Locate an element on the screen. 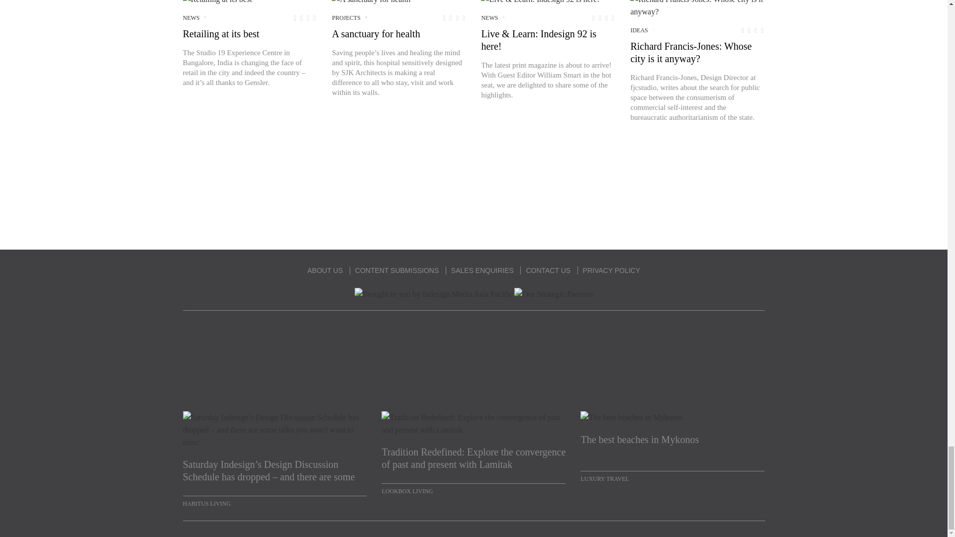 The image size is (955, 537). A sanctuary for health is located at coordinates (371, 2).